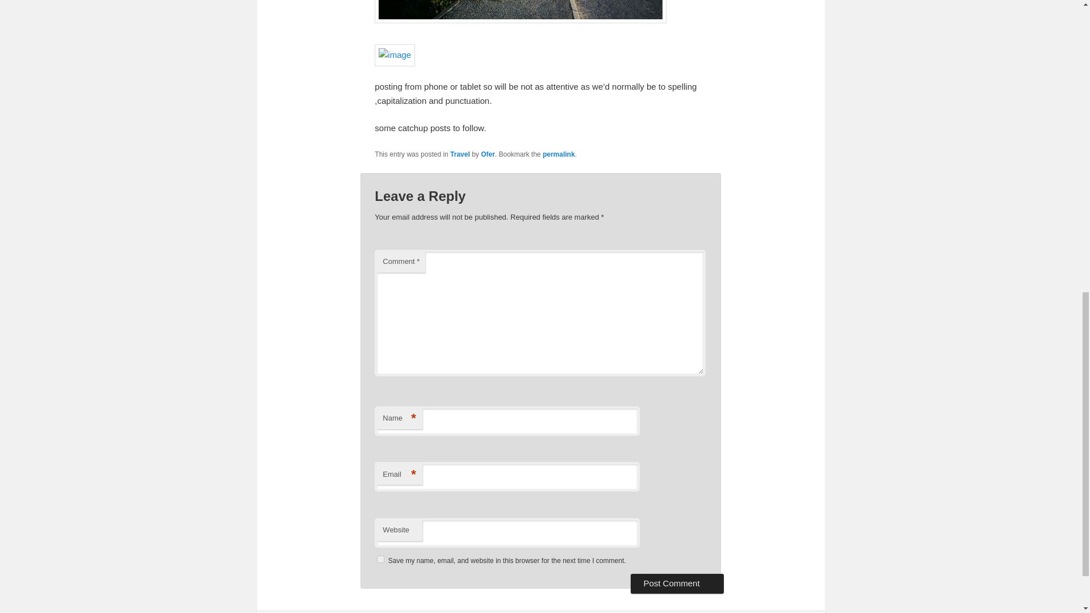 The image size is (1090, 613). Describe the element at coordinates (380, 559) in the screenshot. I see `yes` at that location.